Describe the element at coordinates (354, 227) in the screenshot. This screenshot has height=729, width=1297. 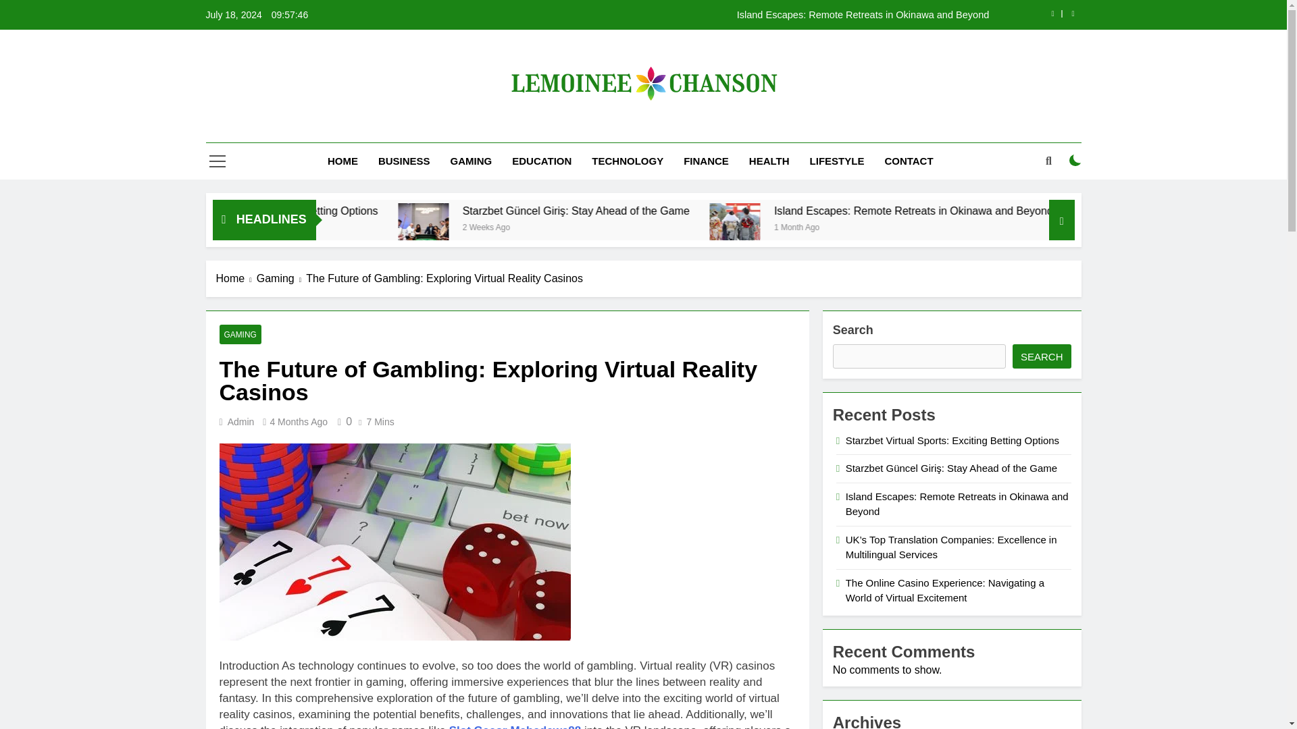
I see `2 Weeks Ago` at that location.